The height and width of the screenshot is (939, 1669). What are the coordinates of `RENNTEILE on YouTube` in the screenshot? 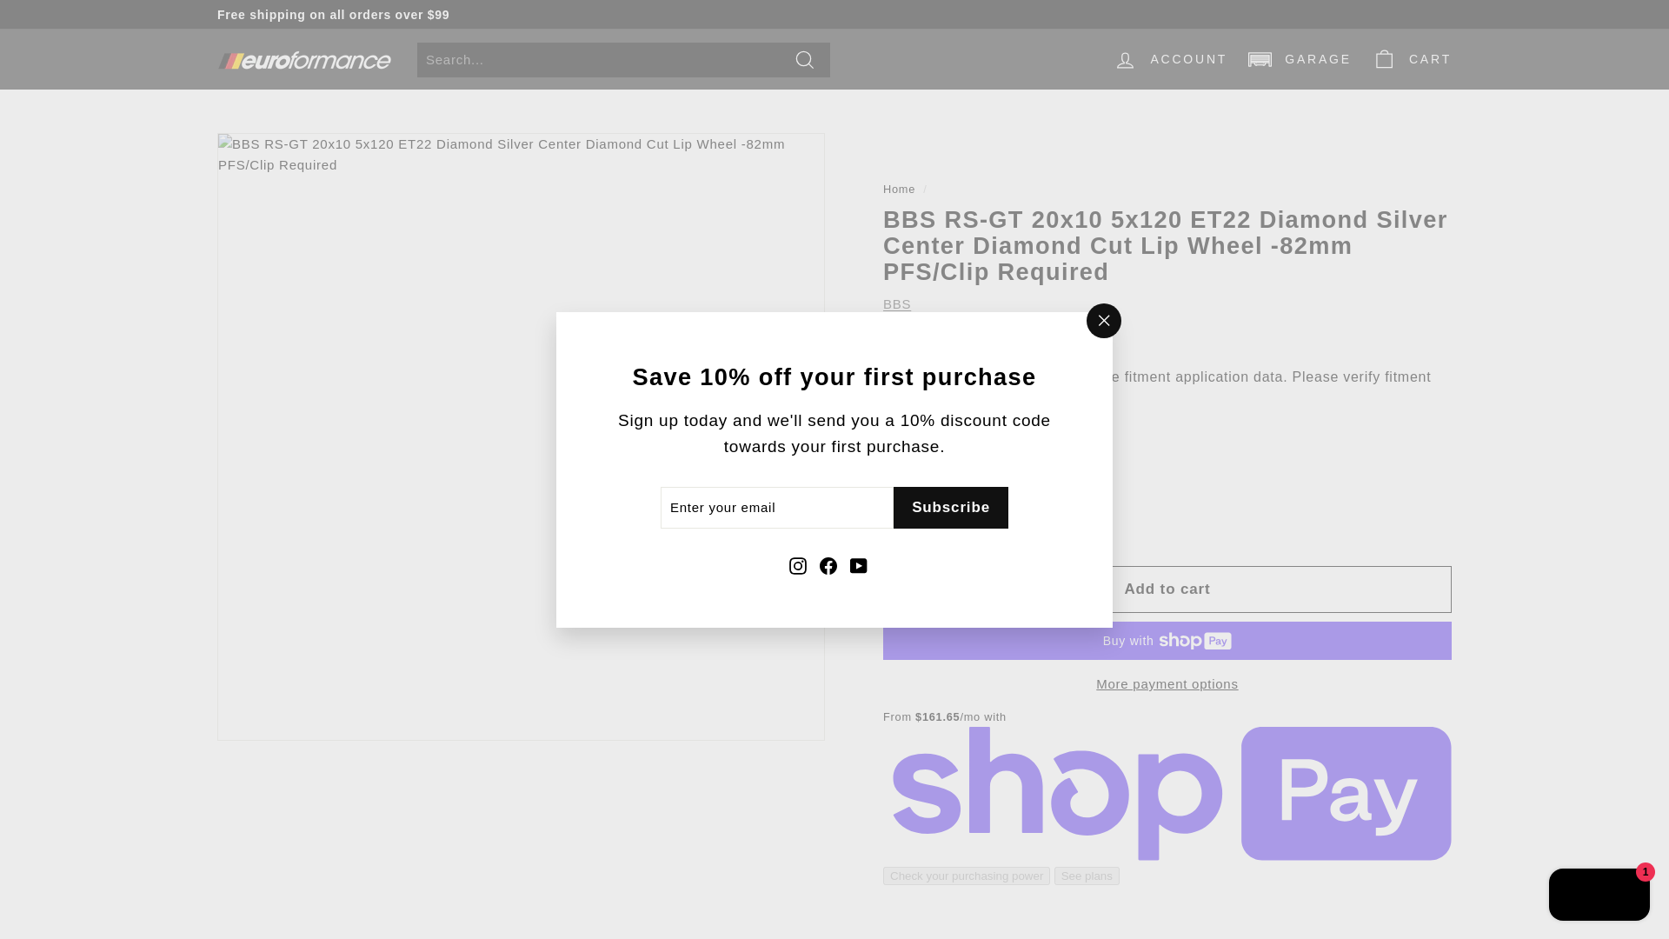 It's located at (859, 563).